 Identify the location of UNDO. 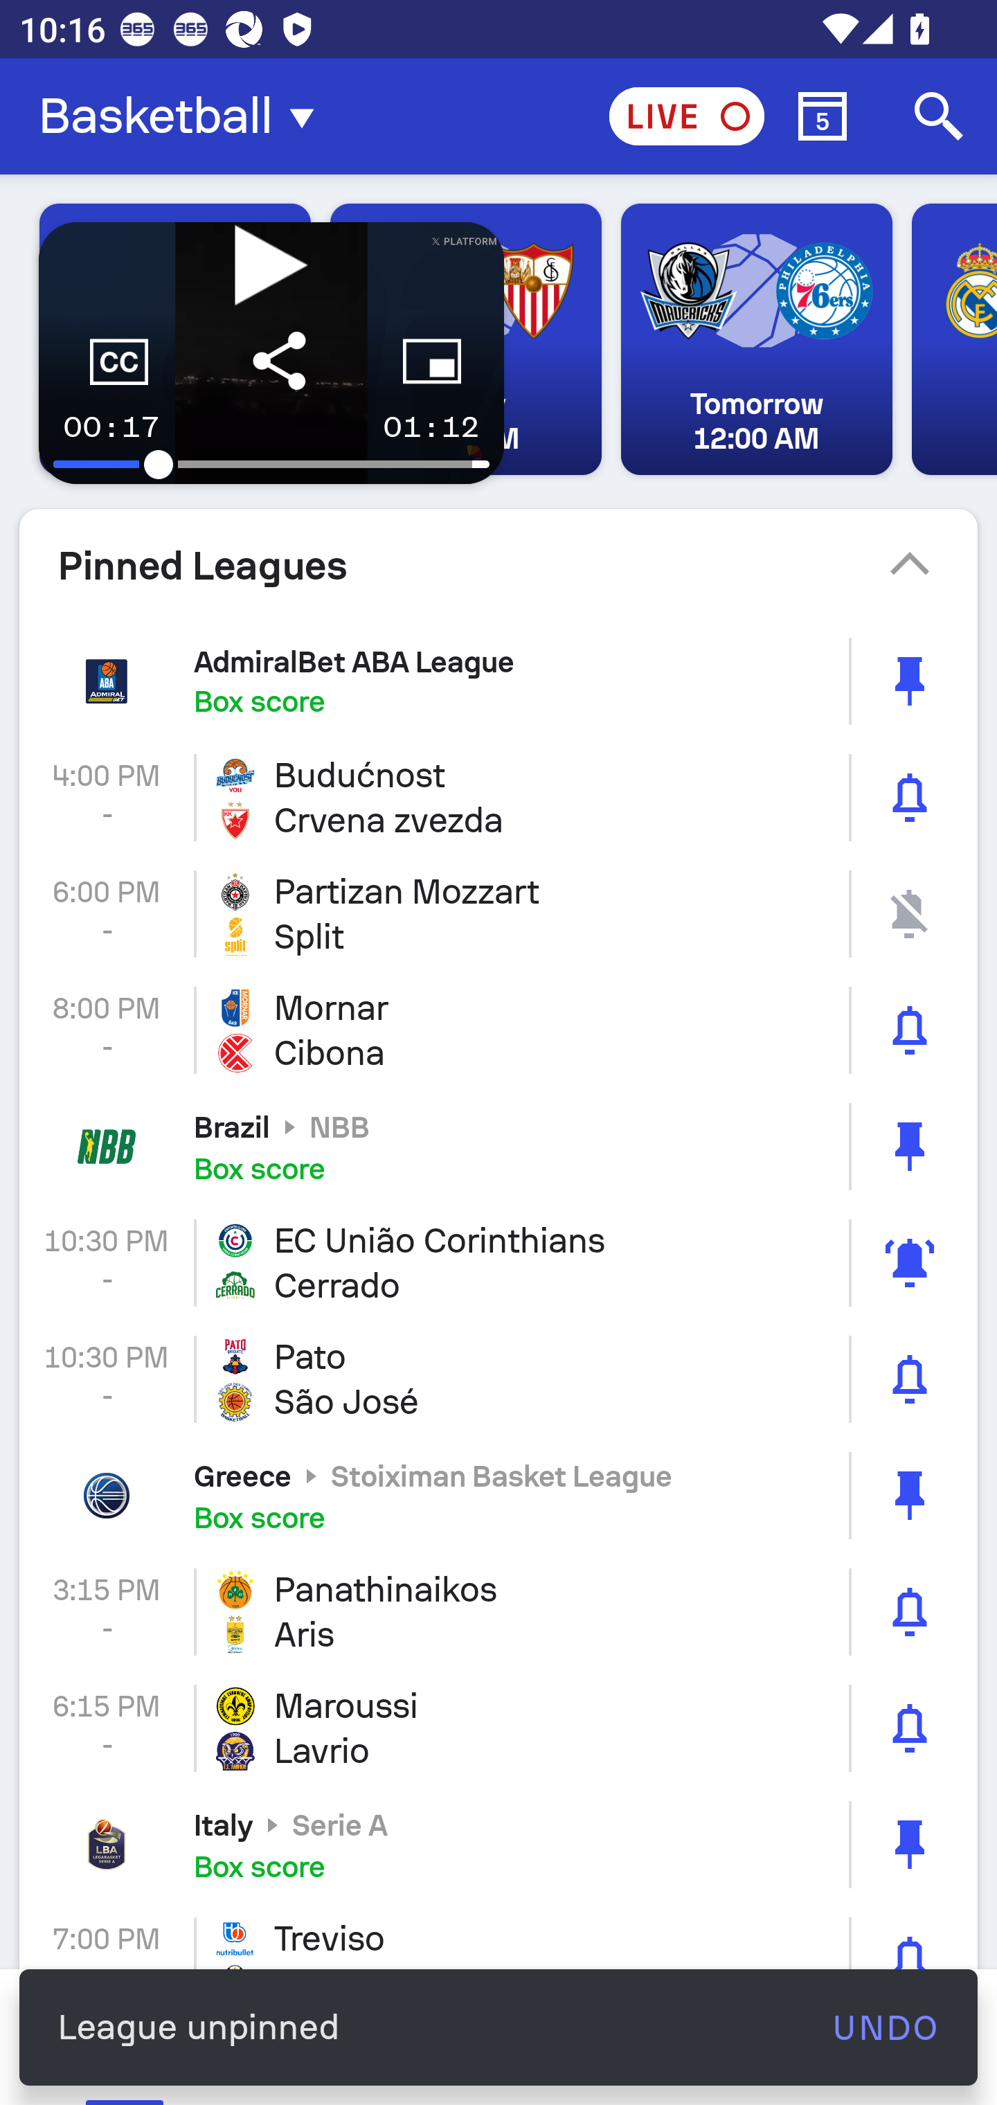
(885, 2027).